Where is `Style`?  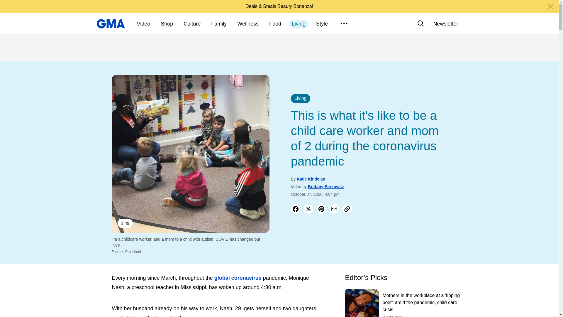
Style is located at coordinates (322, 24).